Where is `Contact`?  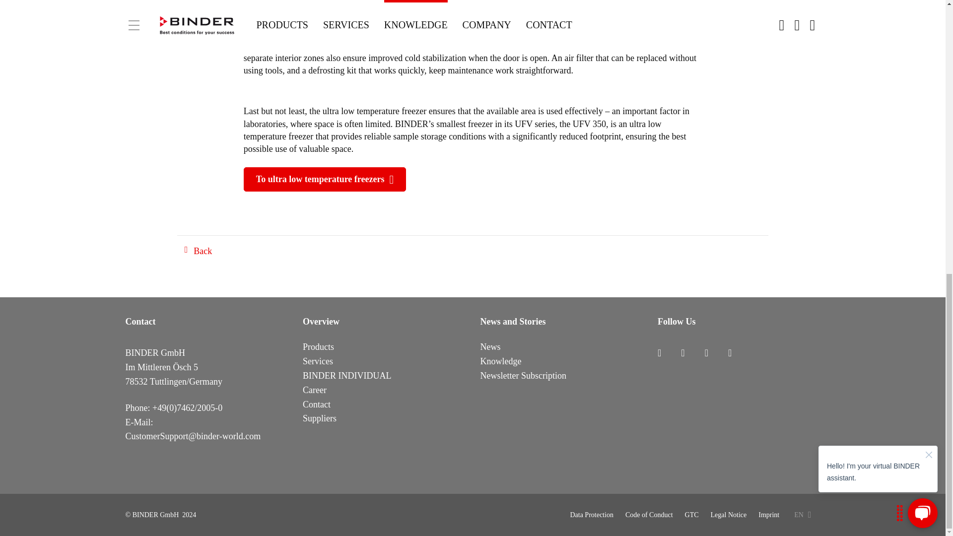
Contact is located at coordinates (317, 405).